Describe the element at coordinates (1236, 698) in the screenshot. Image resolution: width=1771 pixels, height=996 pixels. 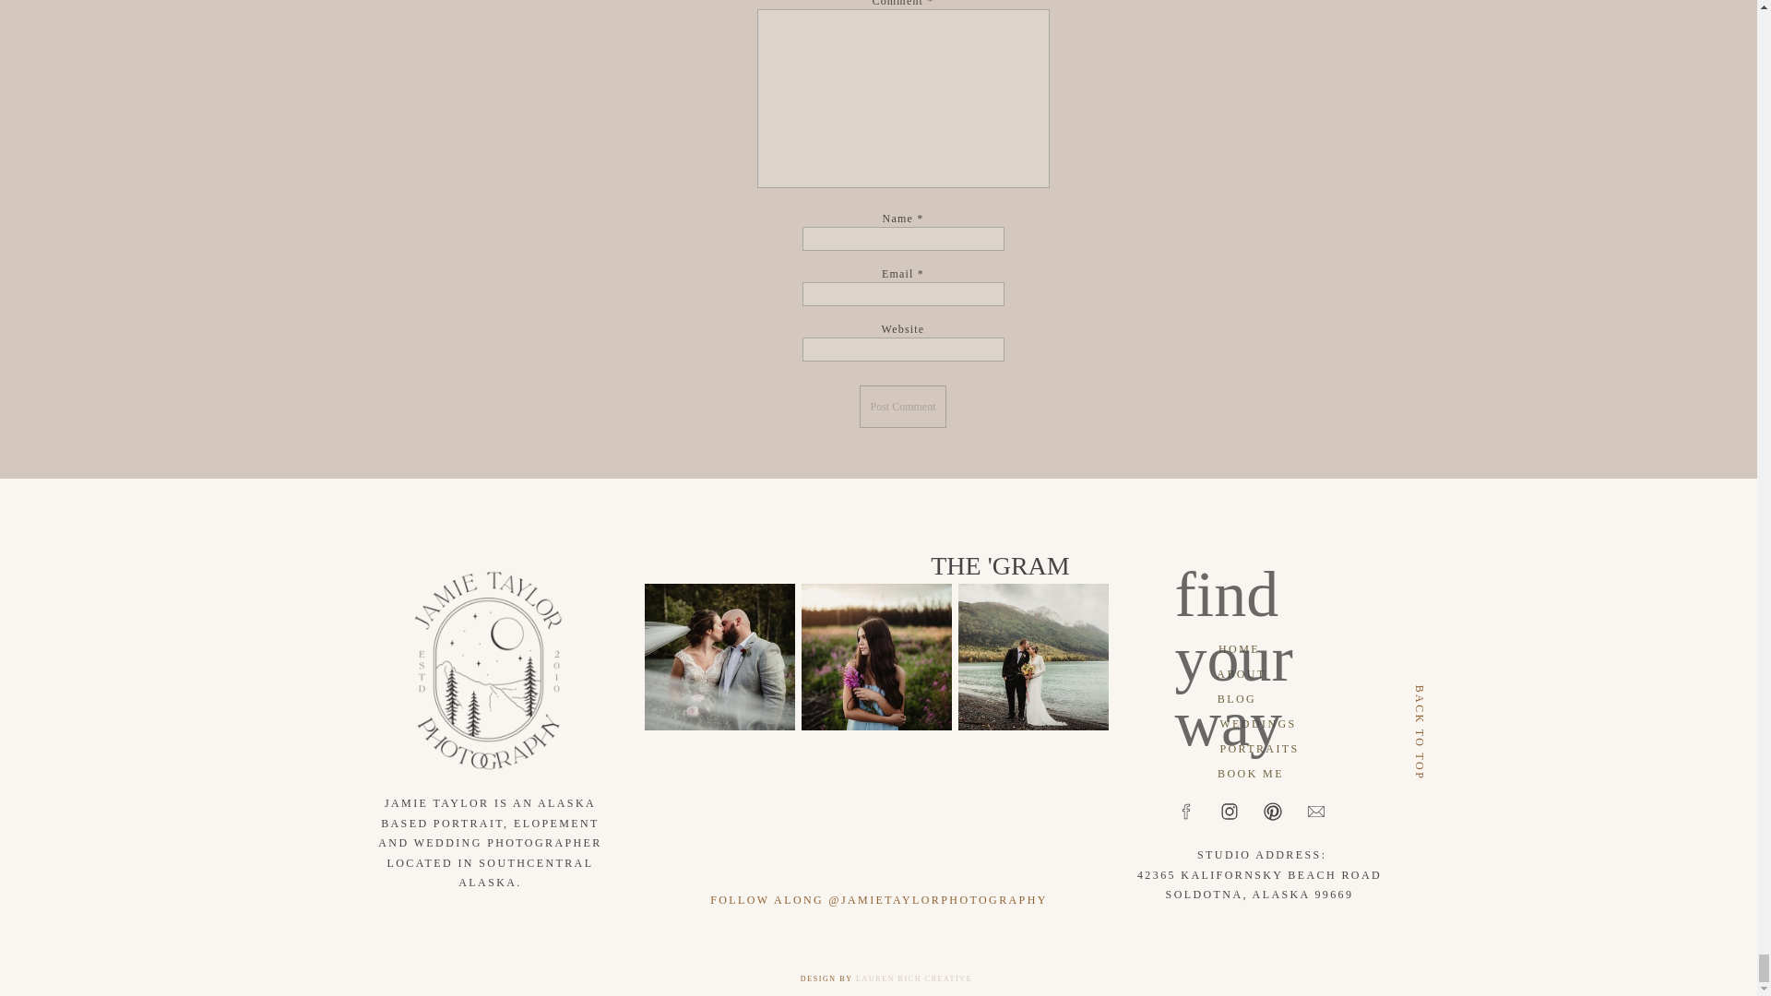
I see `BLOG` at that location.